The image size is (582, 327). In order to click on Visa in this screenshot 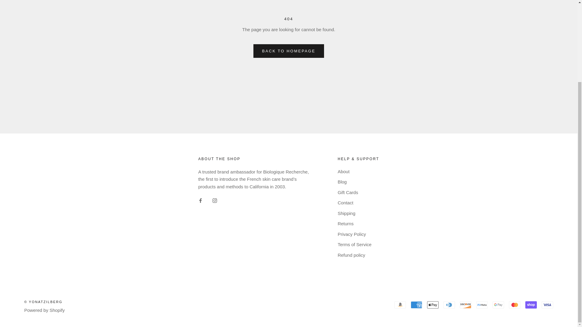, I will do `click(547, 305)`.